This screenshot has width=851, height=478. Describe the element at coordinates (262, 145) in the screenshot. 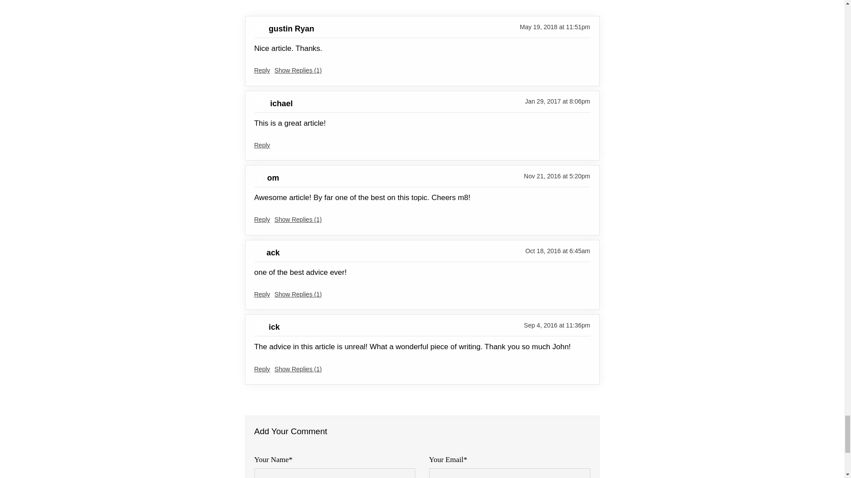

I see `Reply` at that location.